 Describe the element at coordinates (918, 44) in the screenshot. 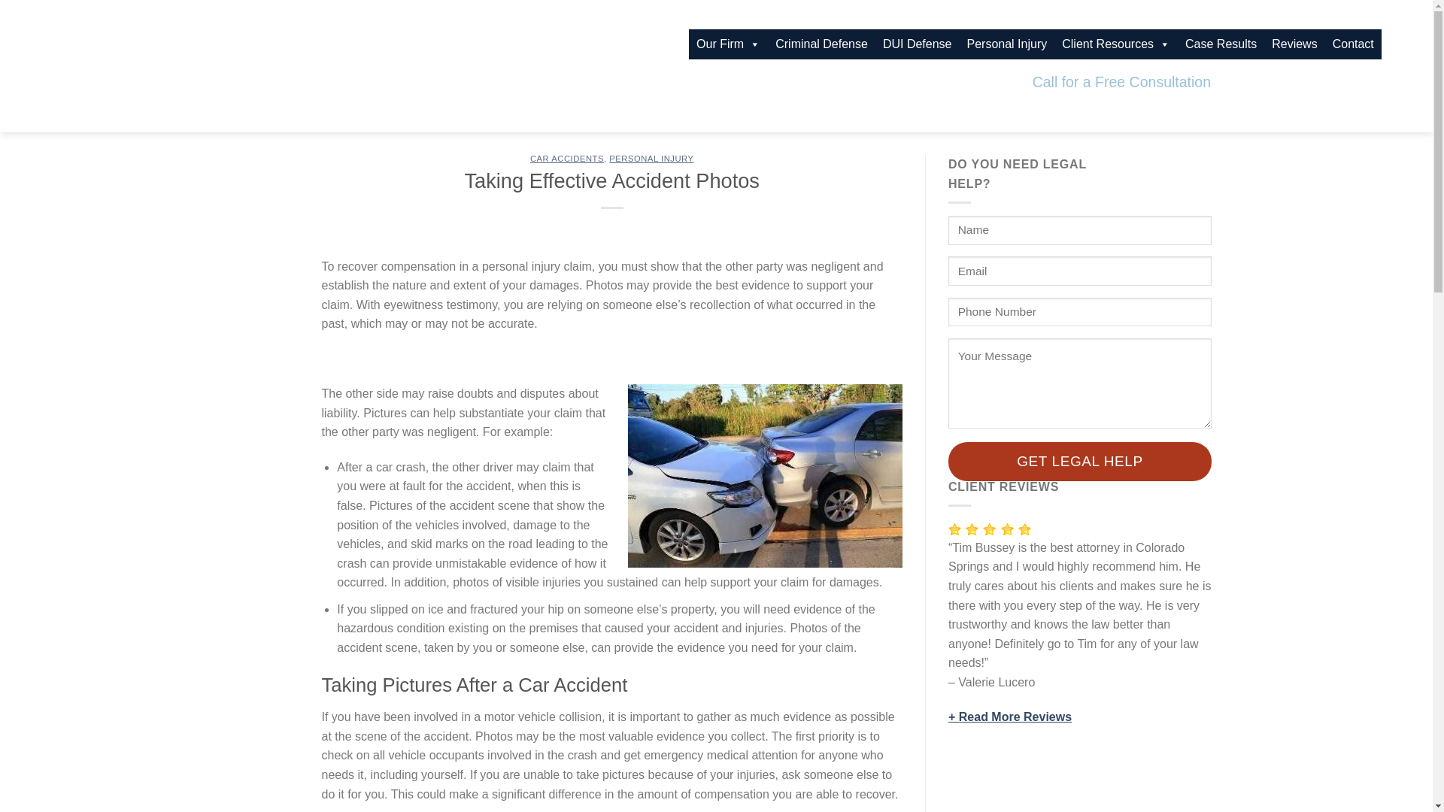

I see `DUI Defense` at that location.